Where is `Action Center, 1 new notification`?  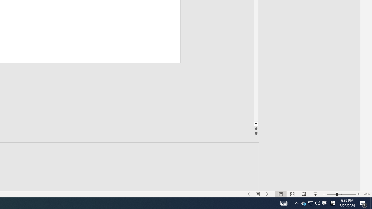
Action Center, 1 new notification is located at coordinates (267, 194).